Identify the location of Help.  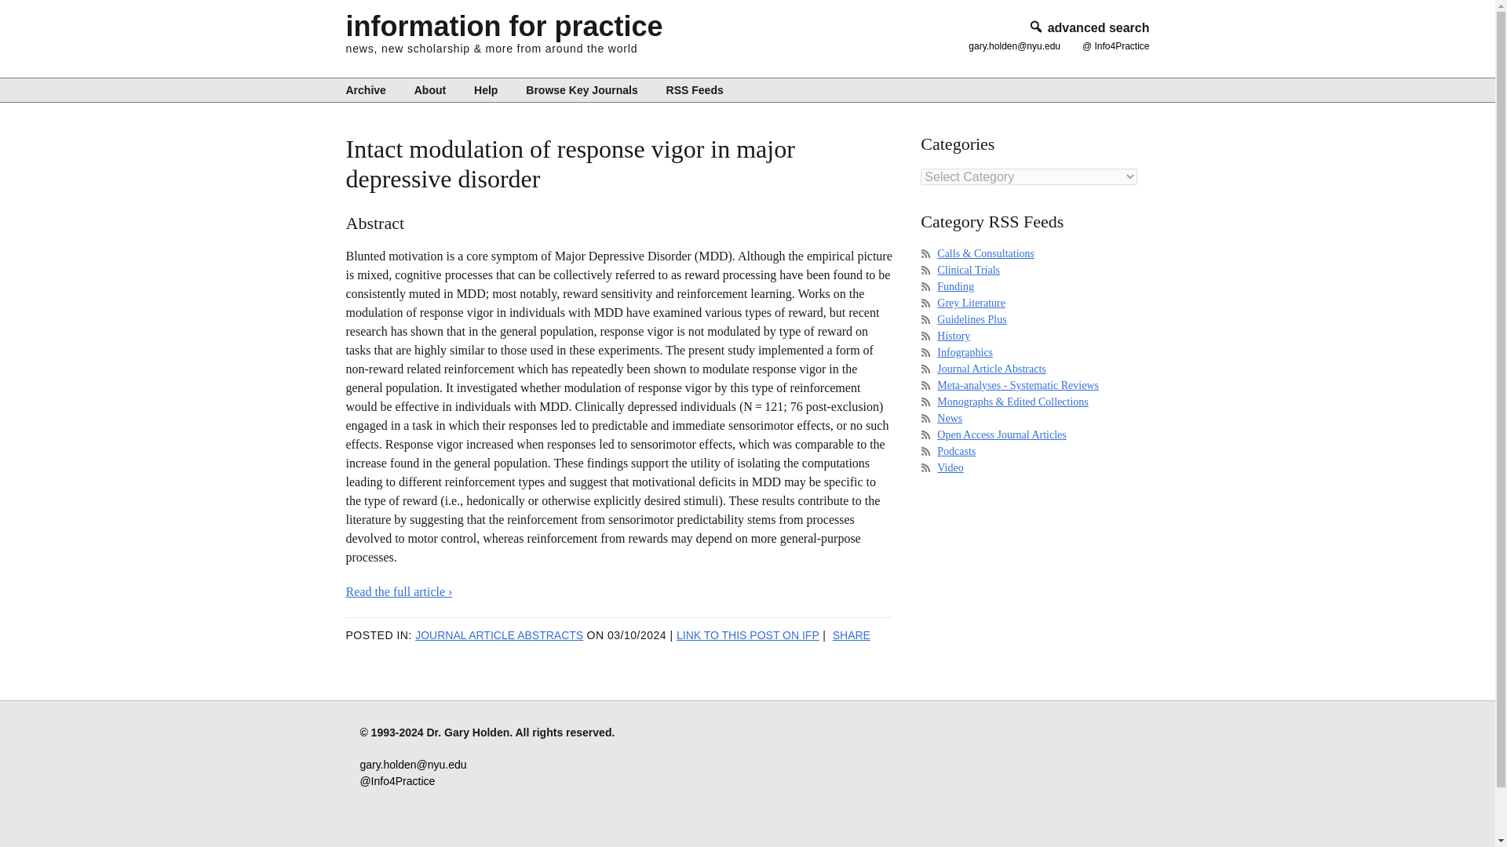
(485, 89).